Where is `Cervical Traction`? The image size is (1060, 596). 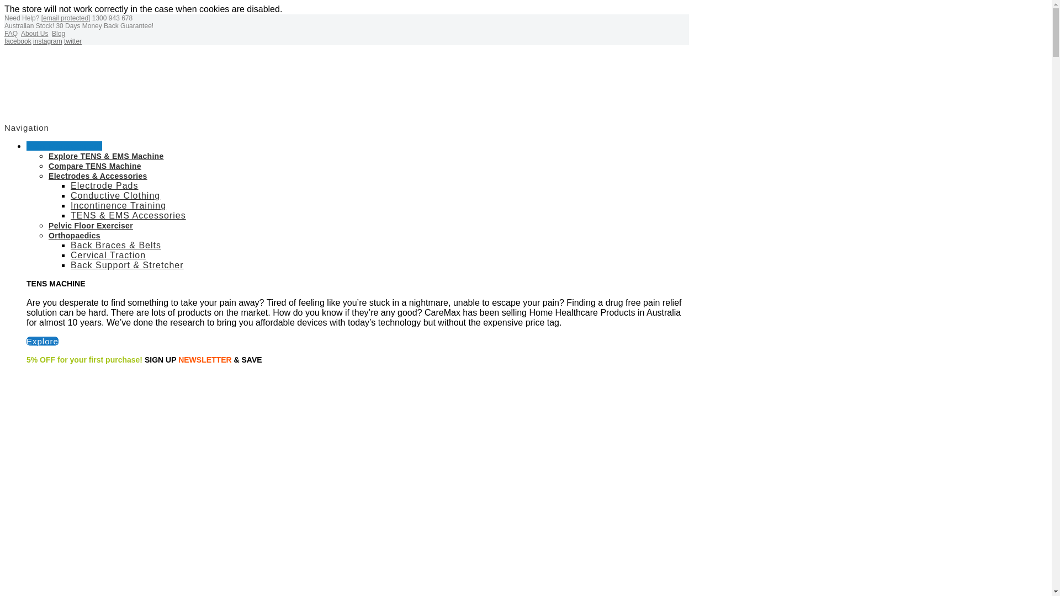
Cervical Traction is located at coordinates (108, 255).